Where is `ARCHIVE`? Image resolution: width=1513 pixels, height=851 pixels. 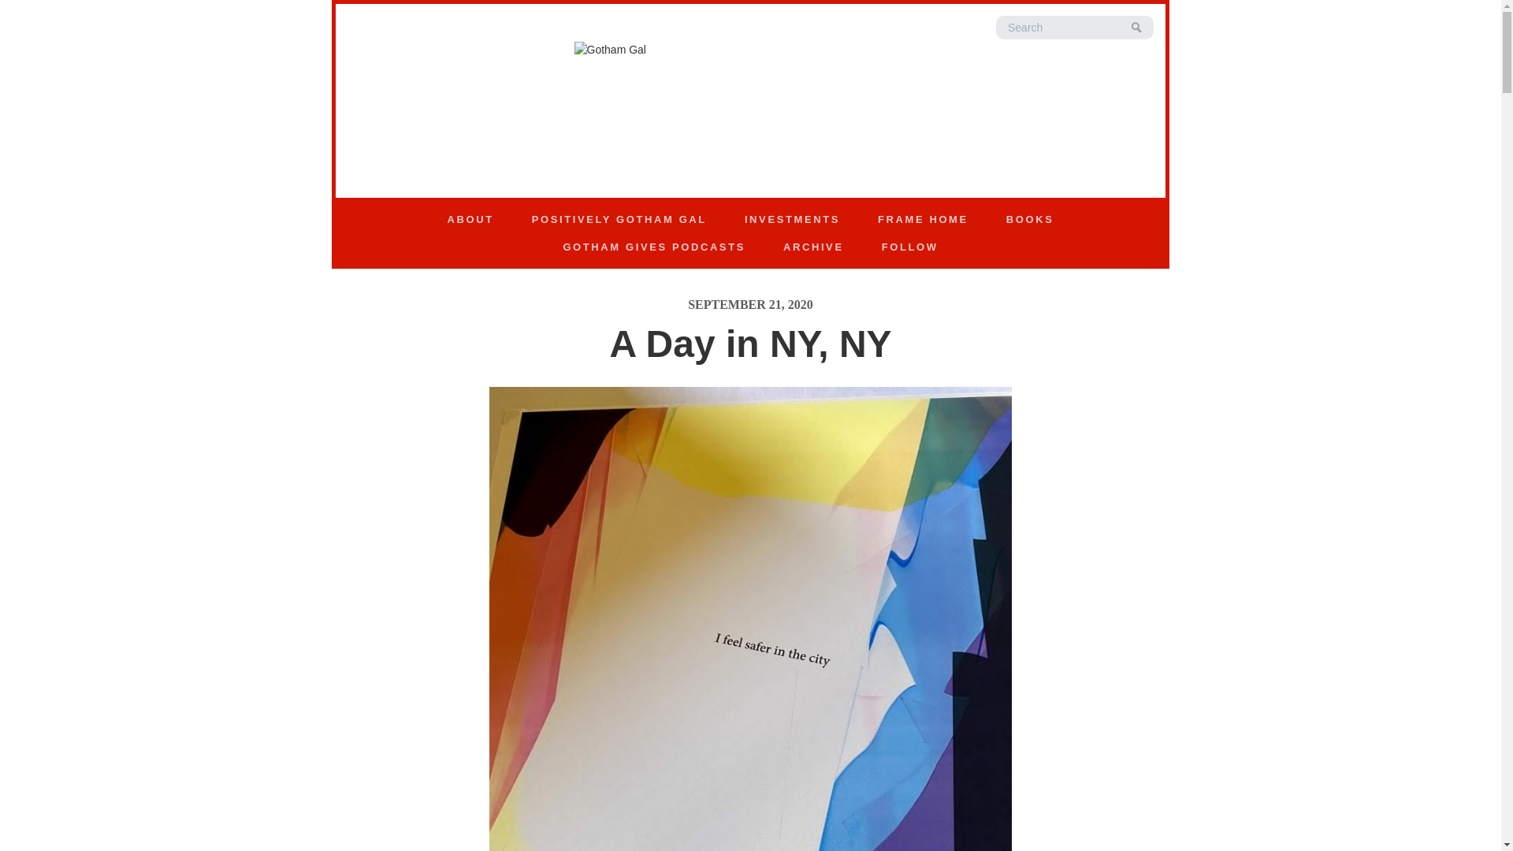 ARCHIVE is located at coordinates (813, 247).